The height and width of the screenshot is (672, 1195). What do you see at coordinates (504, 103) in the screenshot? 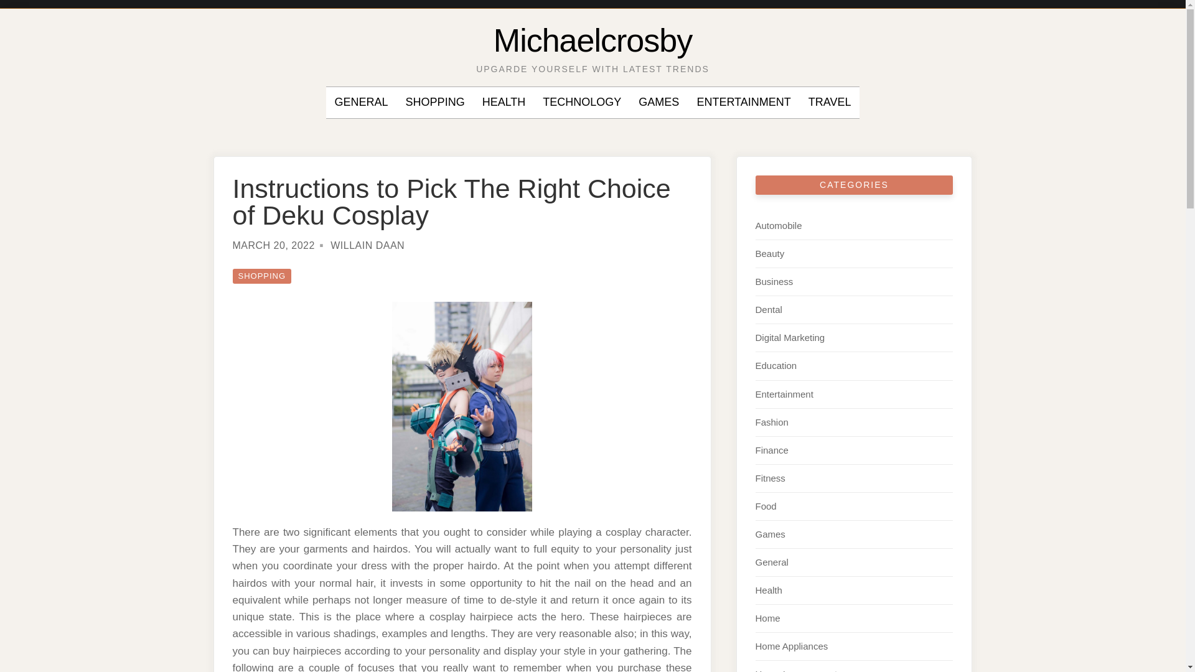
I see `HEALTH` at bounding box center [504, 103].